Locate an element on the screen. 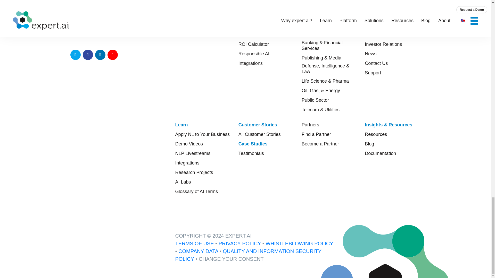 This screenshot has width=495, height=278. All Solutions is located at coordinates (314, 25).